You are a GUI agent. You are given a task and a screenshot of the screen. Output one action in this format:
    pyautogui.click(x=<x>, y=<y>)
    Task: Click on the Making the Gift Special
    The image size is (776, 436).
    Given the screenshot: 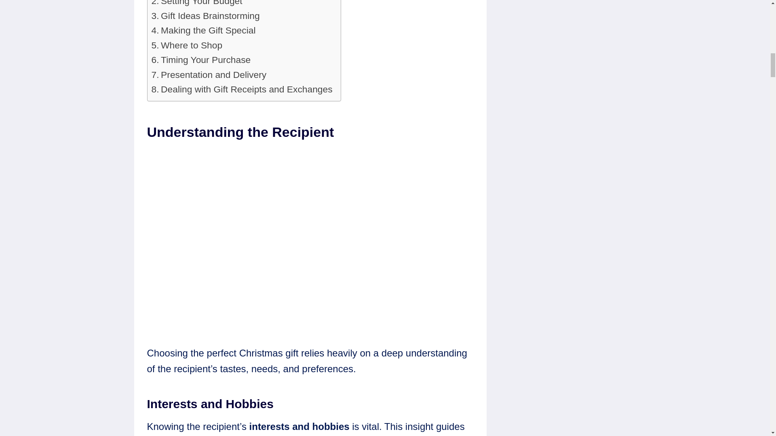 What is the action you would take?
    pyautogui.click(x=203, y=30)
    